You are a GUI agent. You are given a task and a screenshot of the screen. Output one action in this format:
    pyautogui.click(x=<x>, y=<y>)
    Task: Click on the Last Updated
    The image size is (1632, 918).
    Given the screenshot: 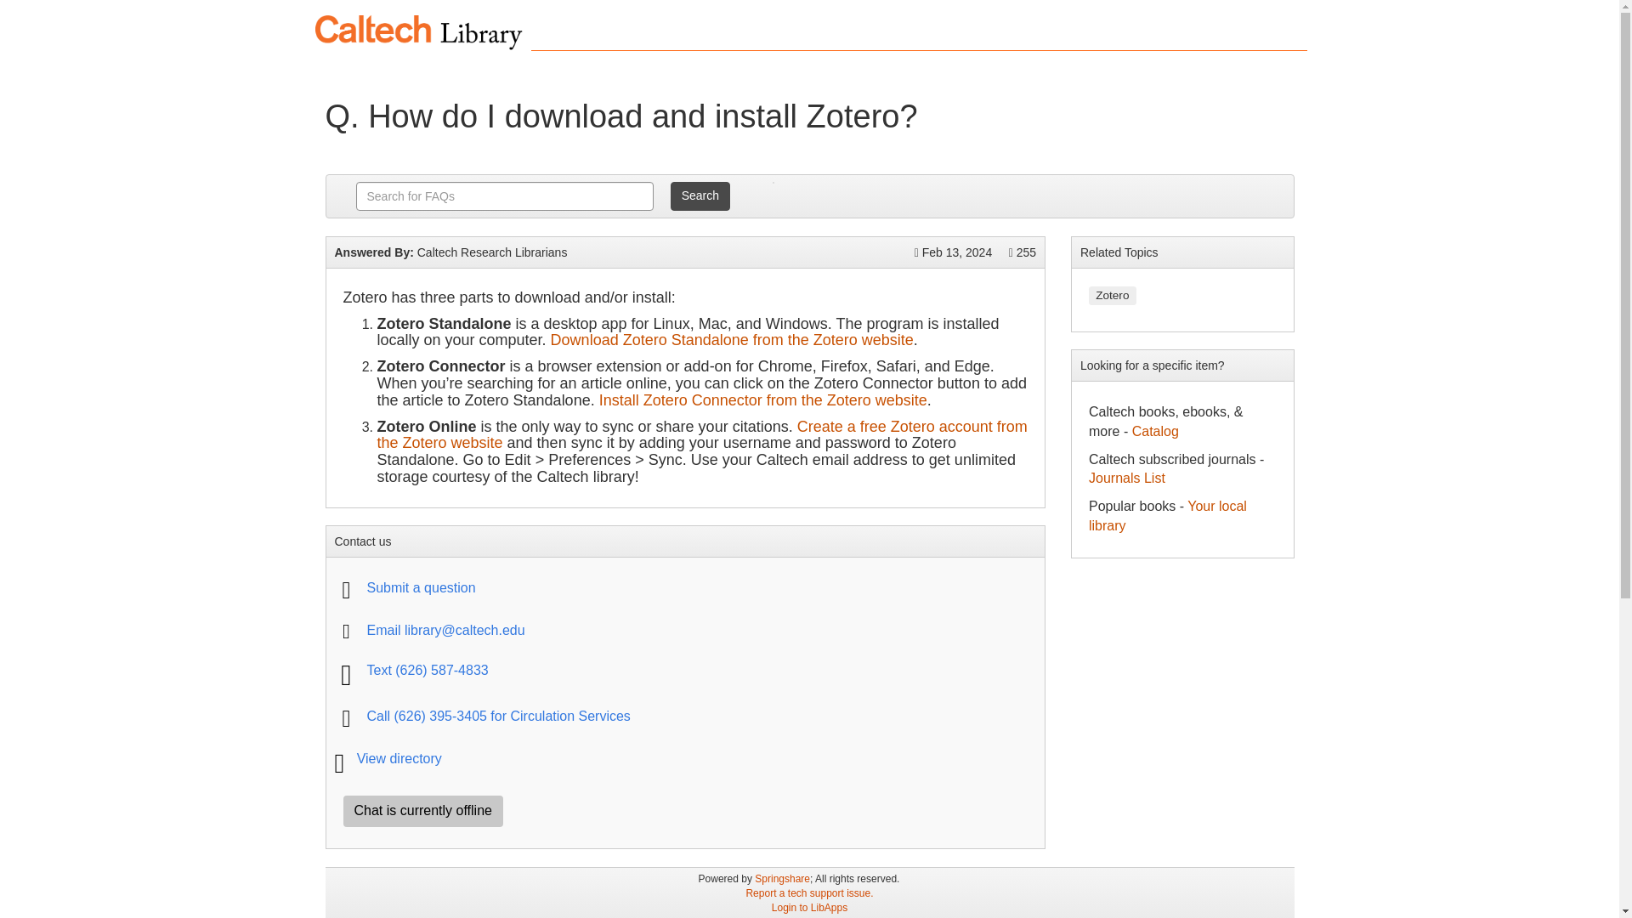 What is the action you would take?
    pyautogui.click(x=953, y=252)
    